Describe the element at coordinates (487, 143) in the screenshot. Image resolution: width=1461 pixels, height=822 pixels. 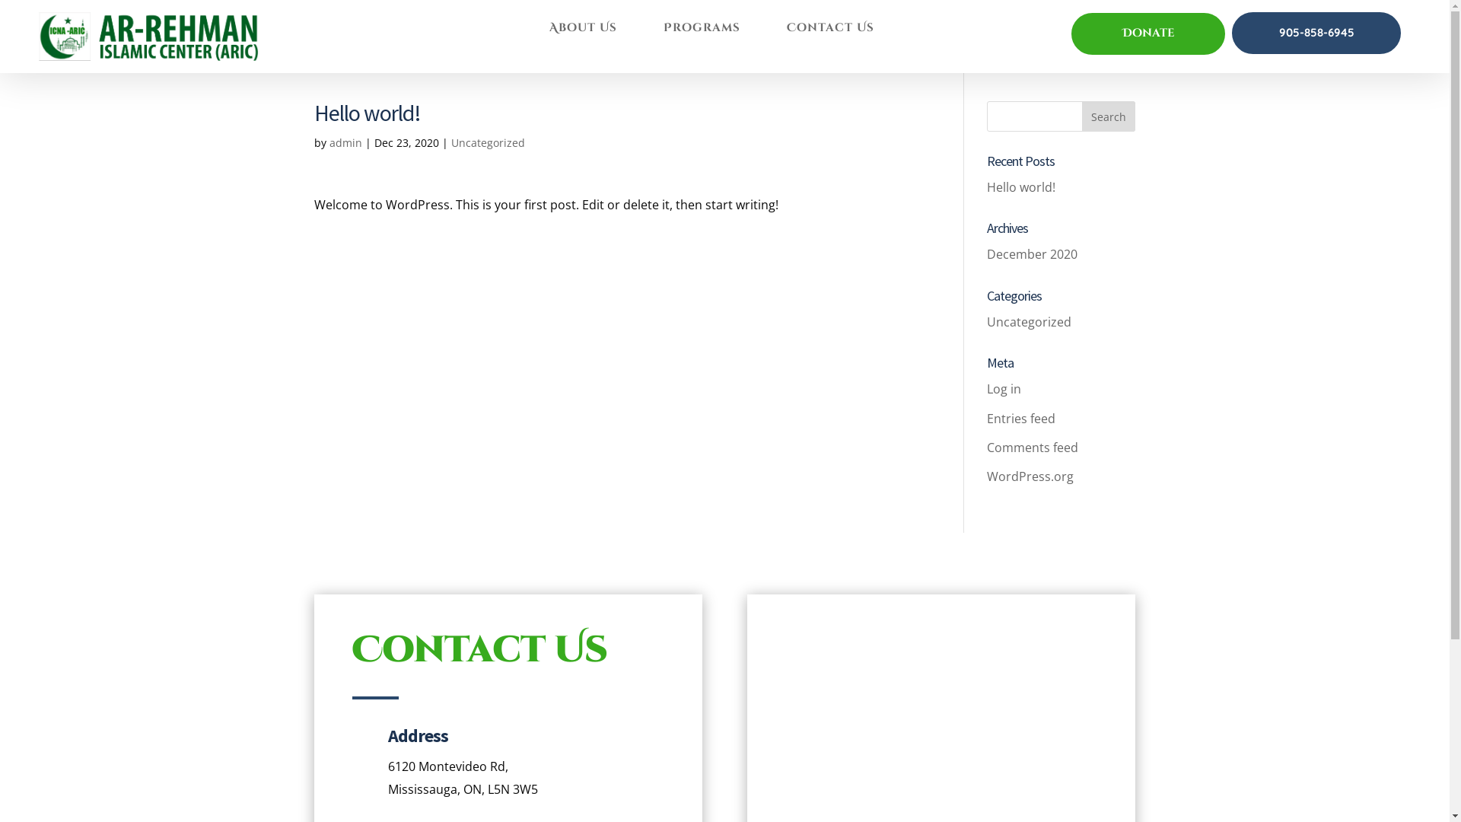
I see `Uncategorized` at that location.